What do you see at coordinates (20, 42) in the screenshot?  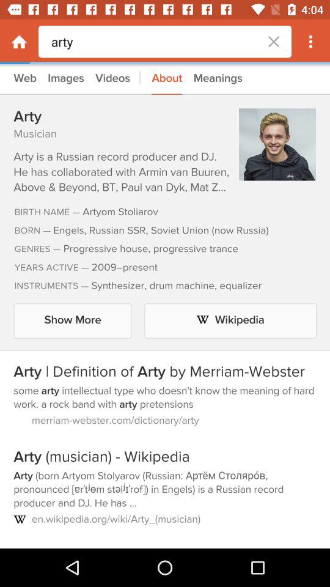 I see `go to the main screen` at bounding box center [20, 42].